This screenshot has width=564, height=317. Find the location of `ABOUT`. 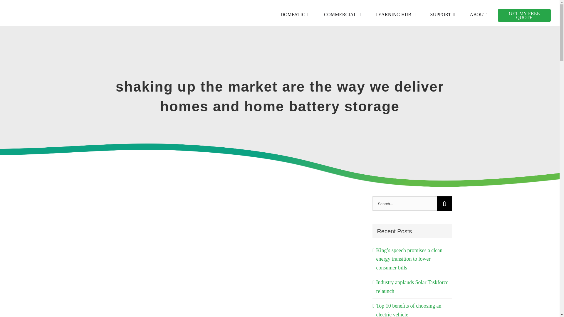

ABOUT is located at coordinates (480, 15).